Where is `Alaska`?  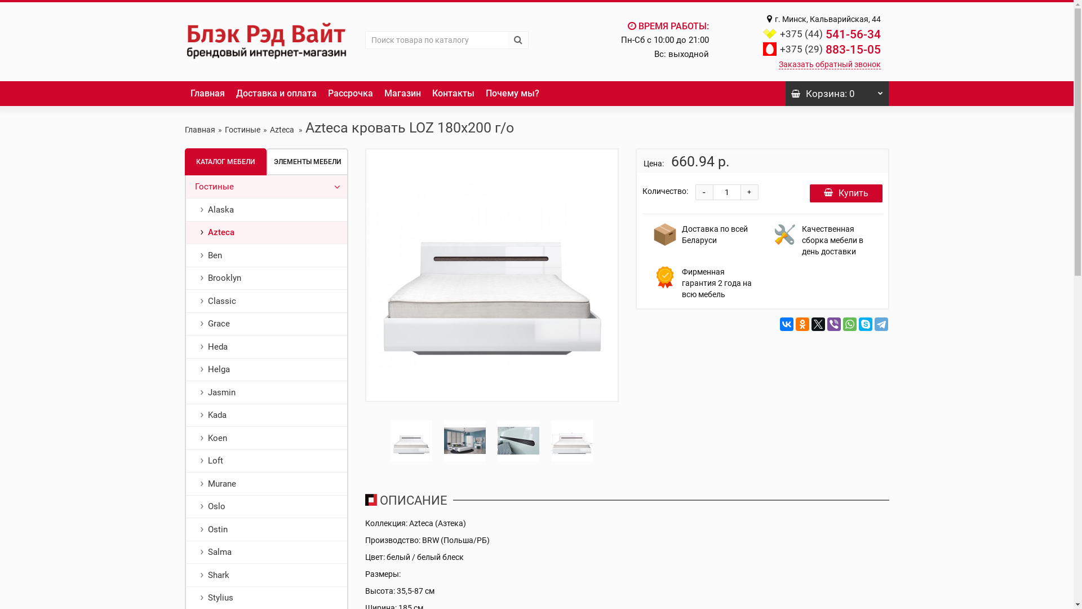
Alaska is located at coordinates (267, 210).